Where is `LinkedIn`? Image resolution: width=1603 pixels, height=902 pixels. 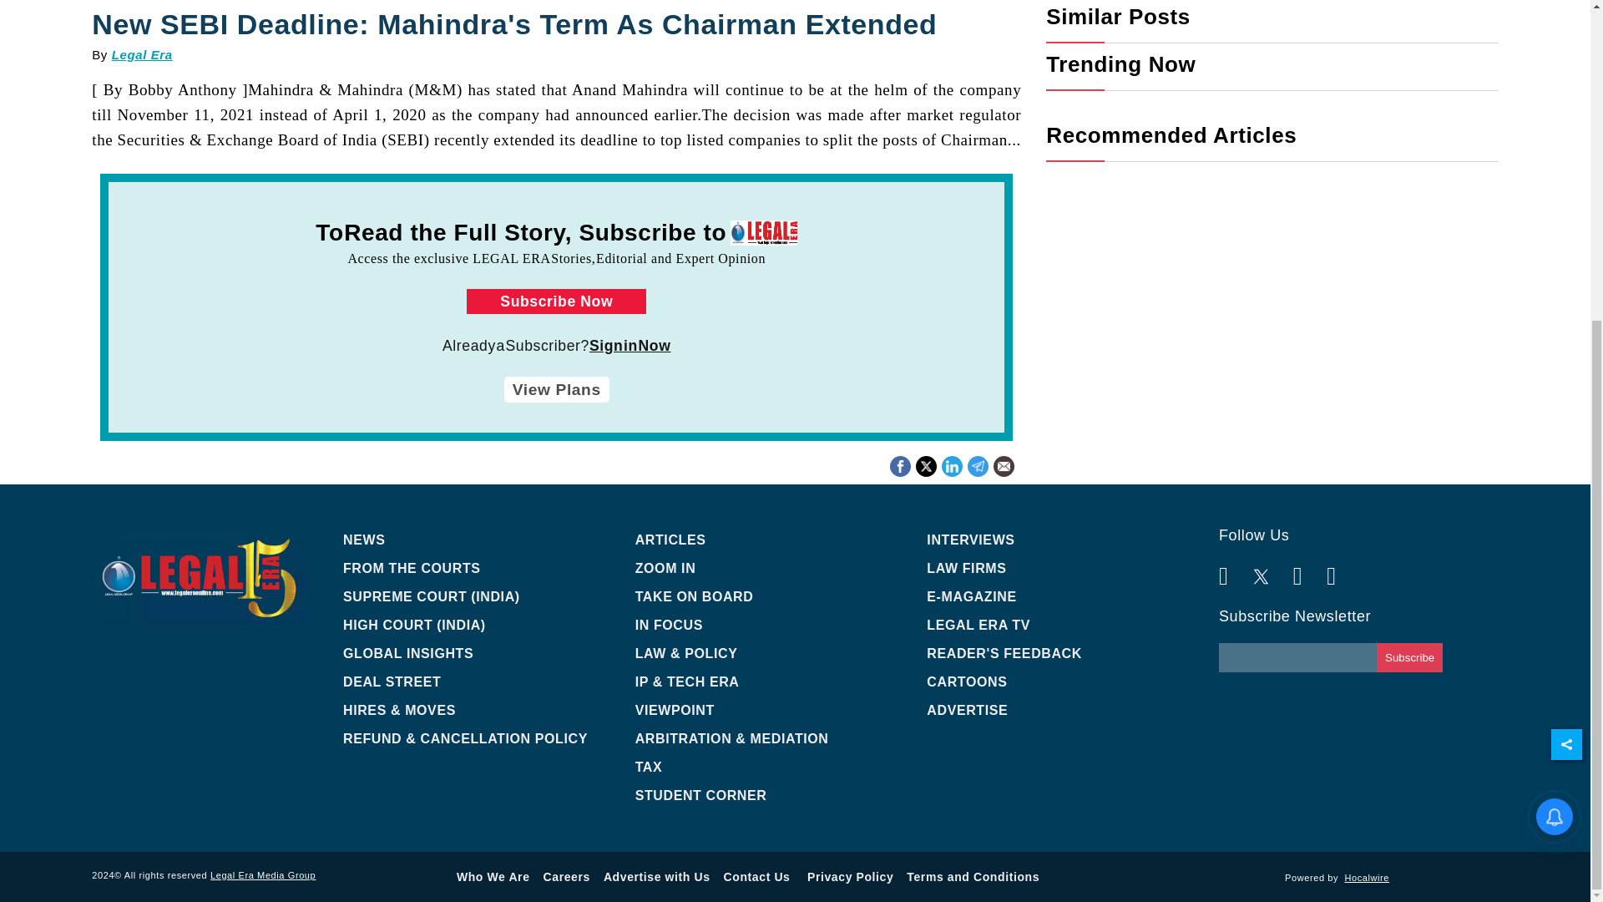
LinkedIn is located at coordinates (925, 464).